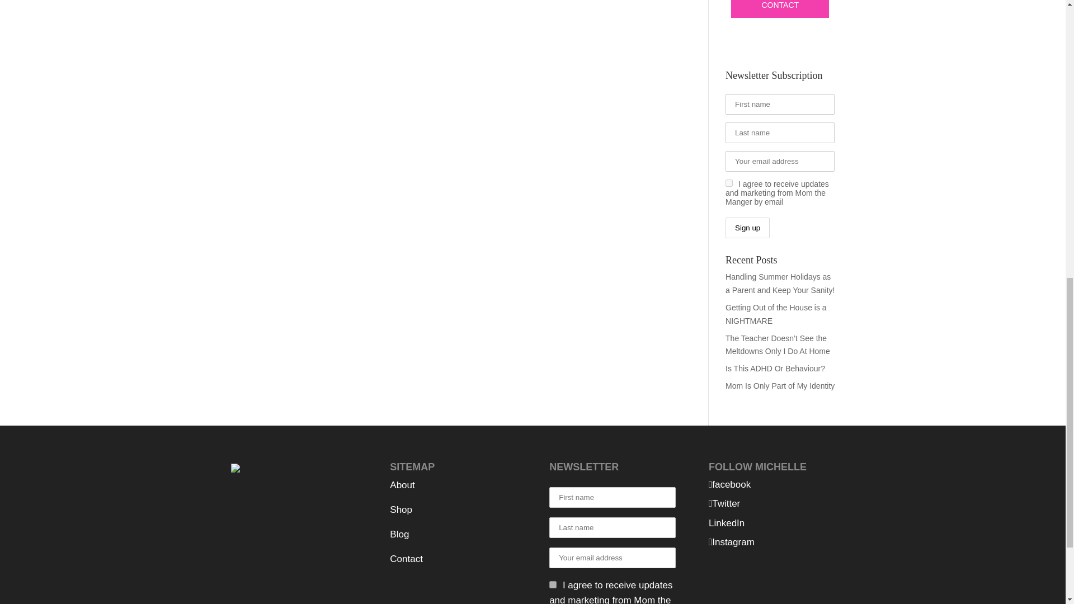 This screenshot has height=604, width=1074. I want to click on 28b4cdc097, so click(729, 182).